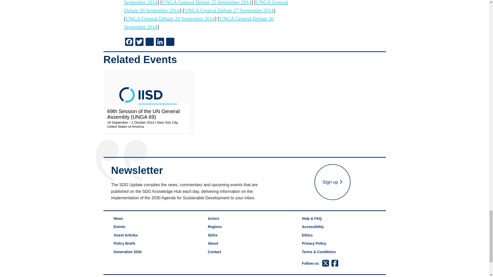 This screenshot has width=493, height=277. What do you see at coordinates (139, 42) in the screenshot?
I see `Twitter` at bounding box center [139, 42].